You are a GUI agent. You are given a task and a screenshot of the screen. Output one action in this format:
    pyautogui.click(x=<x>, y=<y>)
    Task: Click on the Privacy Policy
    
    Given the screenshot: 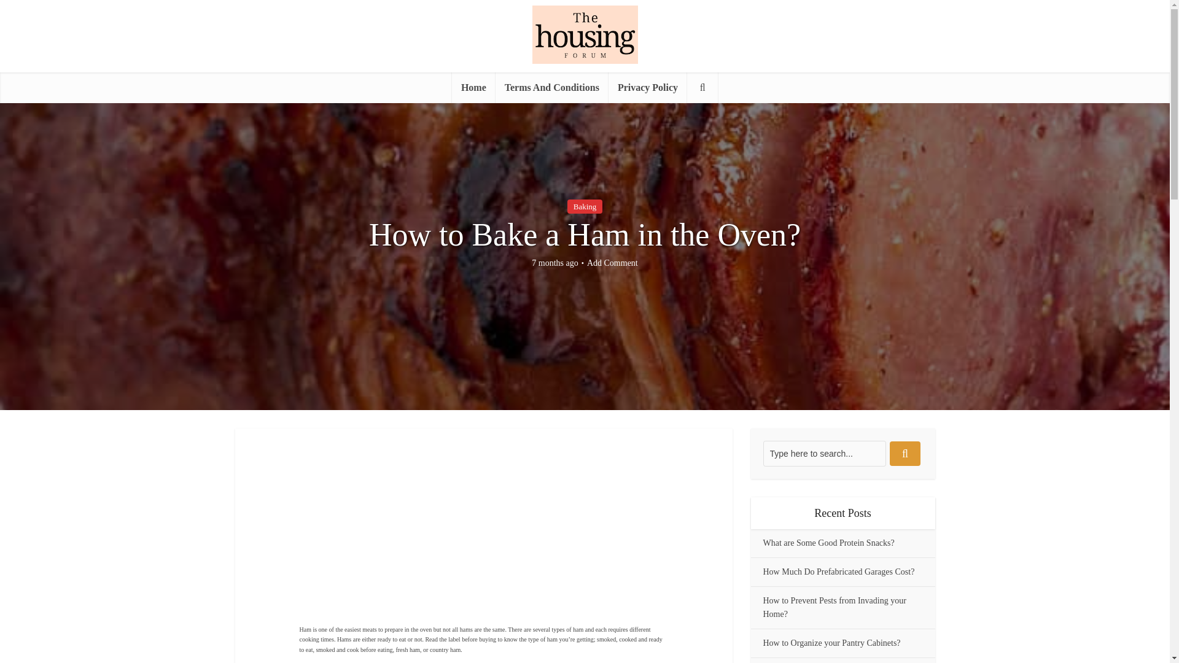 What is the action you would take?
    pyautogui.click(x=647, y=87)
    